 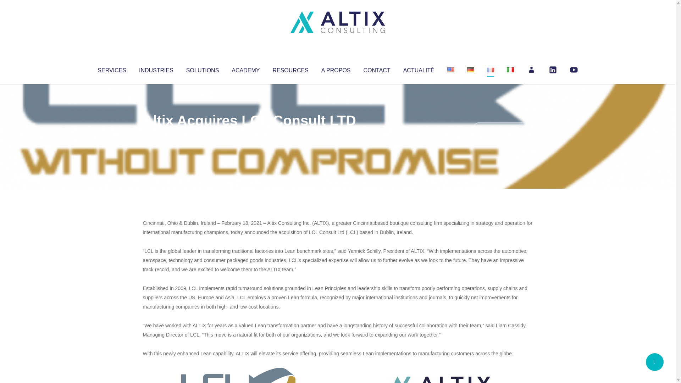 I want to click on RESOURCES, so click(x=290, y=69).